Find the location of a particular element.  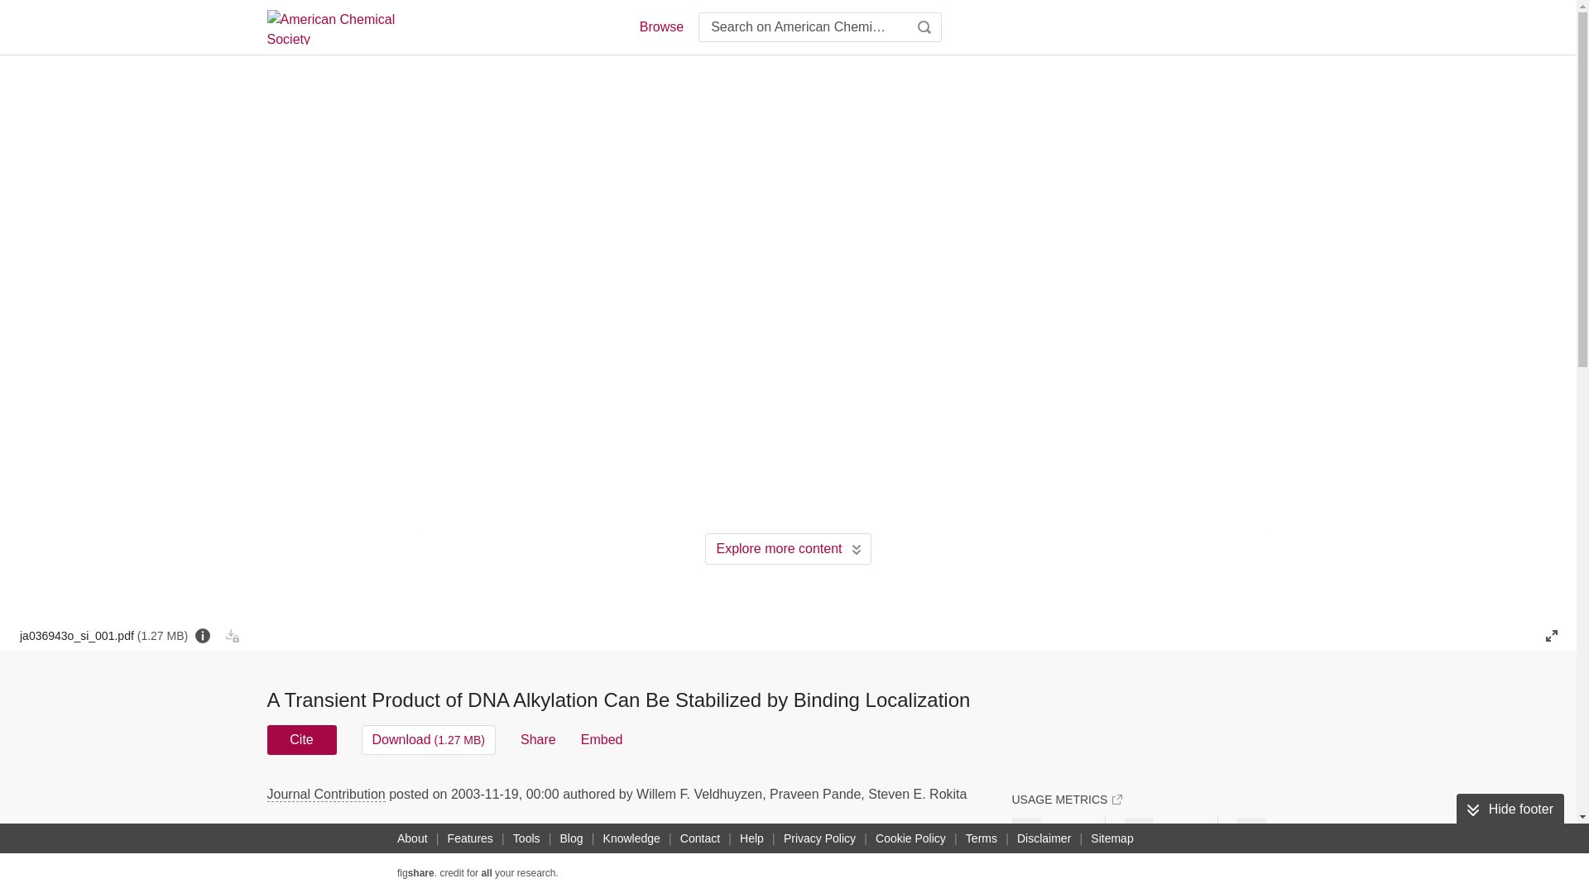

Cite is located at coordinates (301, 739).